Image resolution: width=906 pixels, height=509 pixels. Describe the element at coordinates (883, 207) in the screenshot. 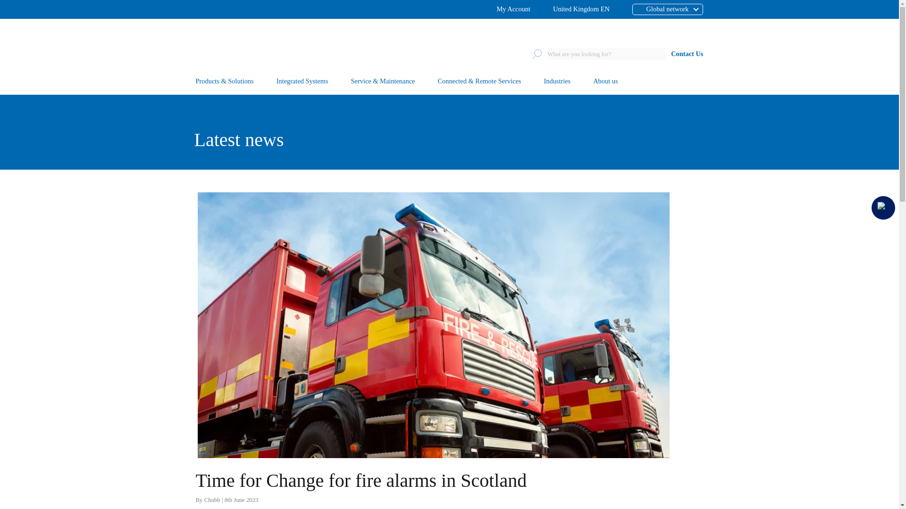

I see `Contact Phone` at that location.